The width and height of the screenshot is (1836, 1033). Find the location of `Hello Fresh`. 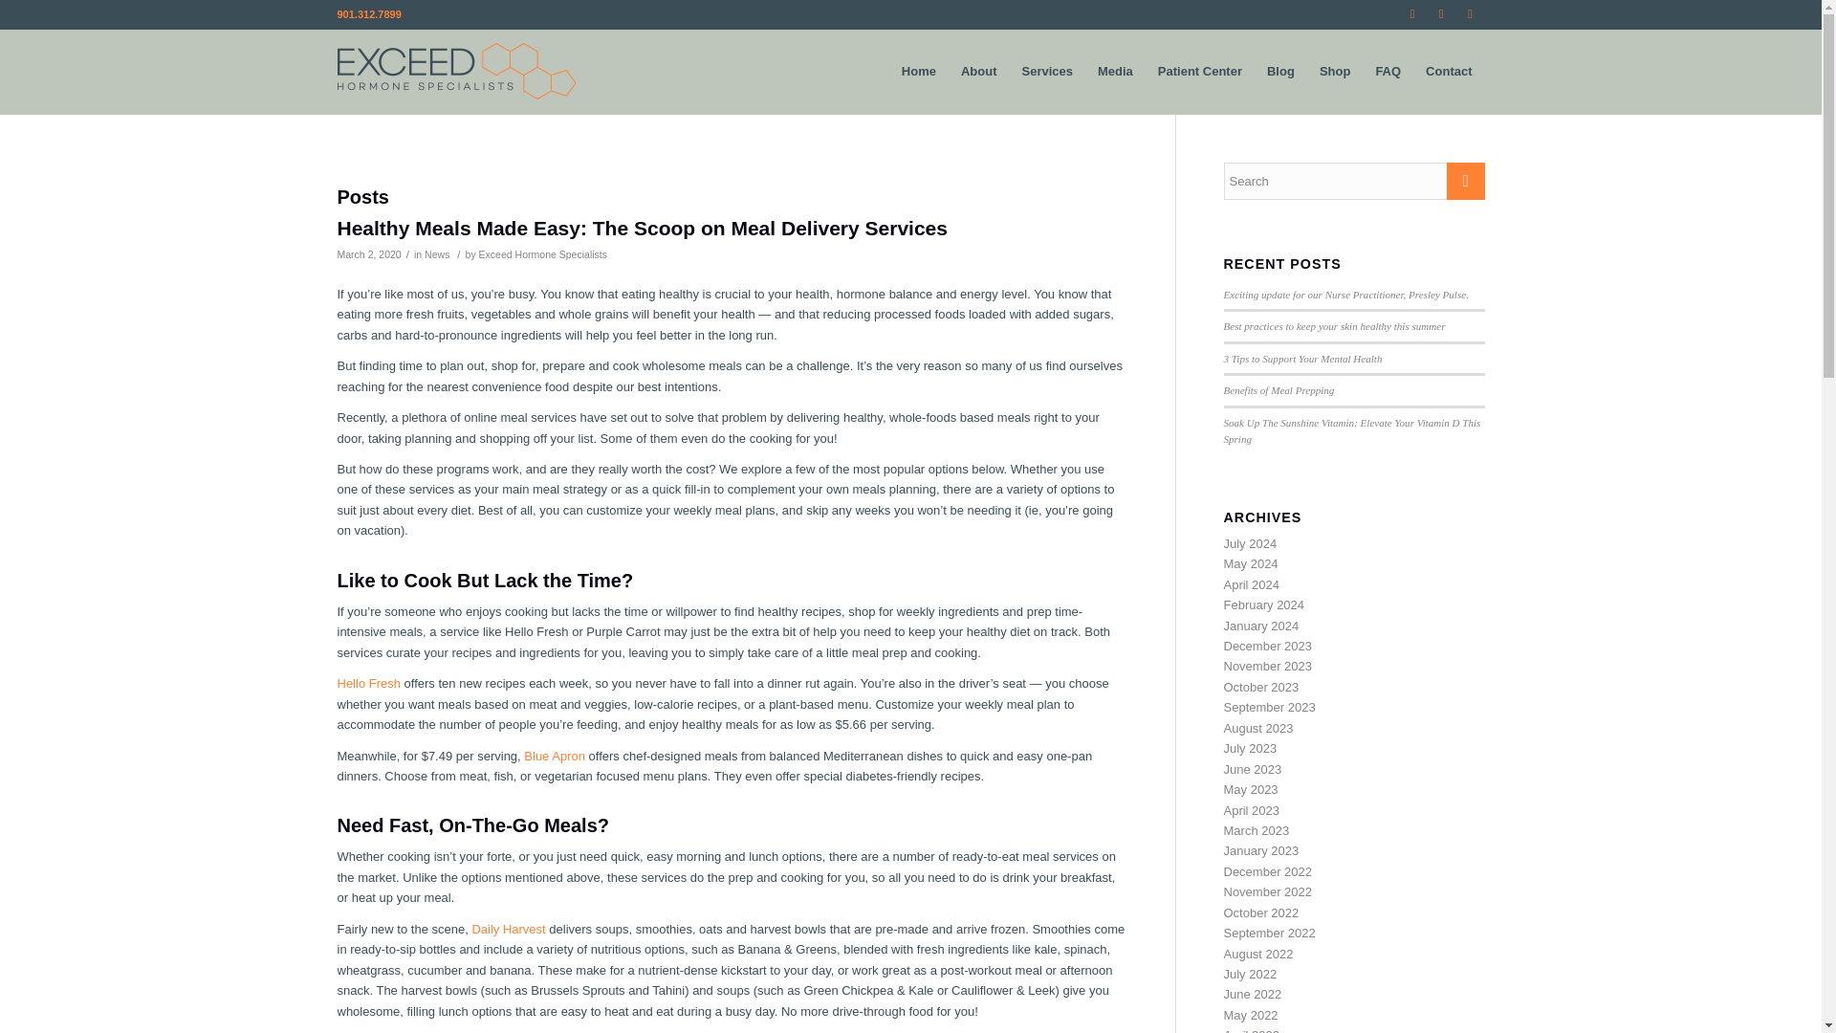

Hello Fresh is located at coordinates (367, 683).